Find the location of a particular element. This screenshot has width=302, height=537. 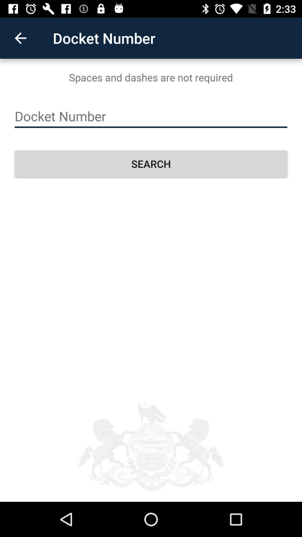

type docket number is located at coordinates (151, 116).